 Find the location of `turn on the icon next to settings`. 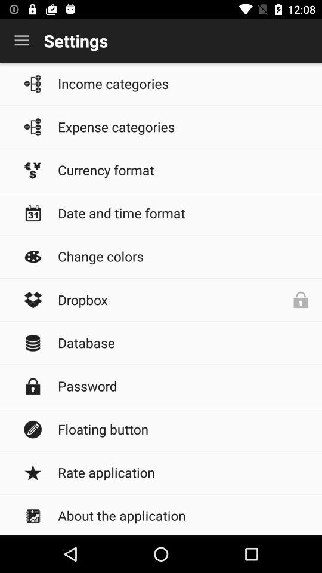

turn on the icon next to settings is located at coordinates (21, 41).